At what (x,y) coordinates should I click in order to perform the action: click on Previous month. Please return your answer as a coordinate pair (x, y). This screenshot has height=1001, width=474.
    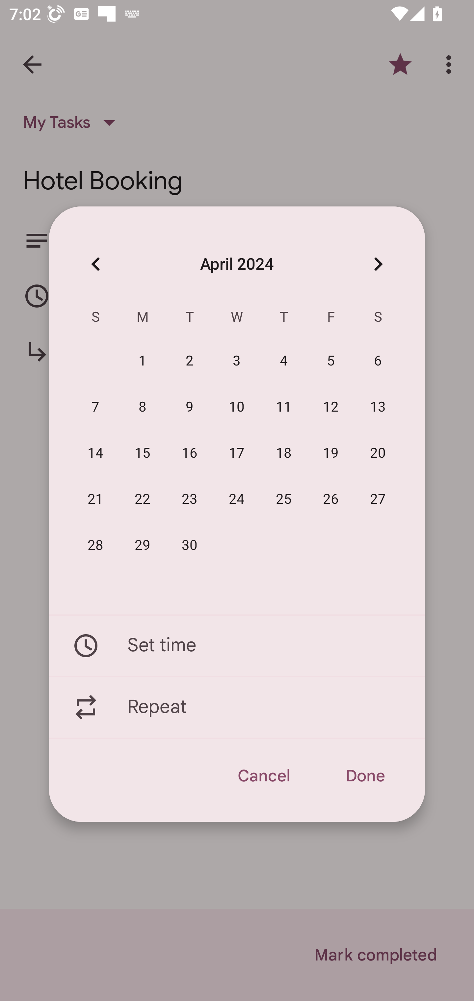
    Looking at the image, I should click on (95, 263).